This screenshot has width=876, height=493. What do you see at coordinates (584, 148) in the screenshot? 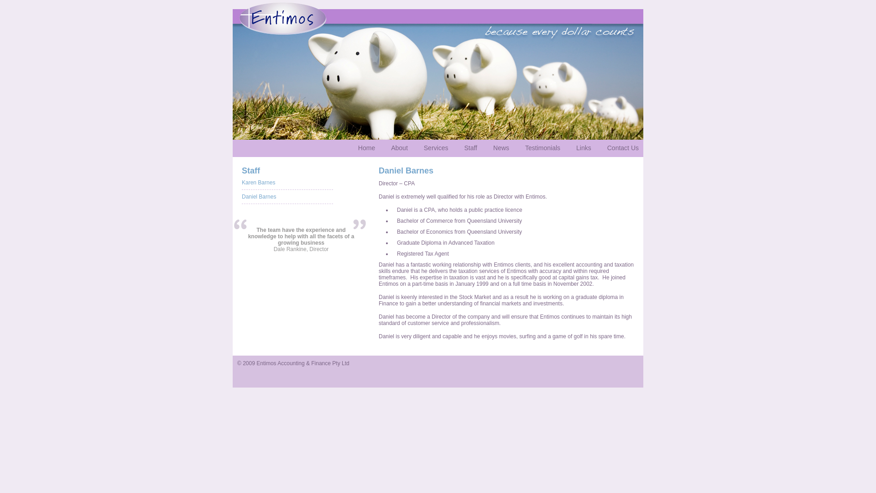
I see `Links` at bounding box center [584, 148].